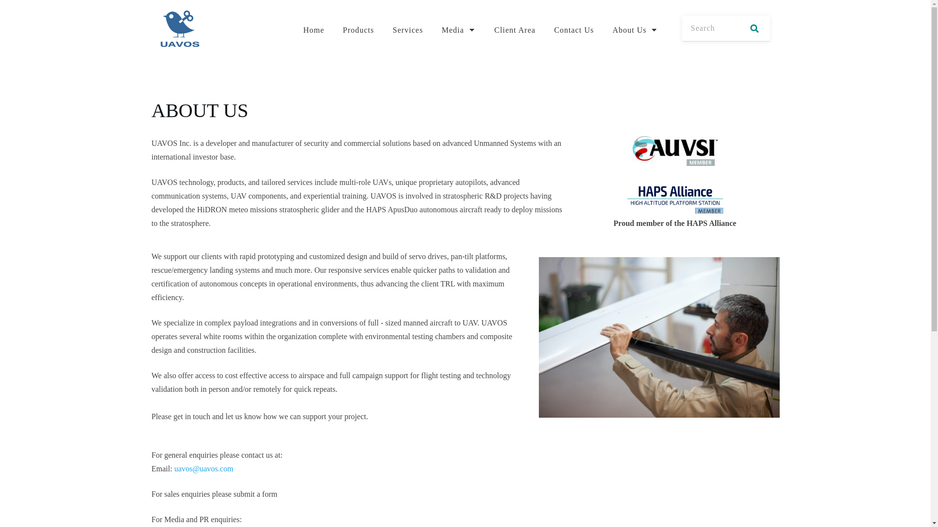  I want to click on HAPSAllianceLogo, so click(675, 199).